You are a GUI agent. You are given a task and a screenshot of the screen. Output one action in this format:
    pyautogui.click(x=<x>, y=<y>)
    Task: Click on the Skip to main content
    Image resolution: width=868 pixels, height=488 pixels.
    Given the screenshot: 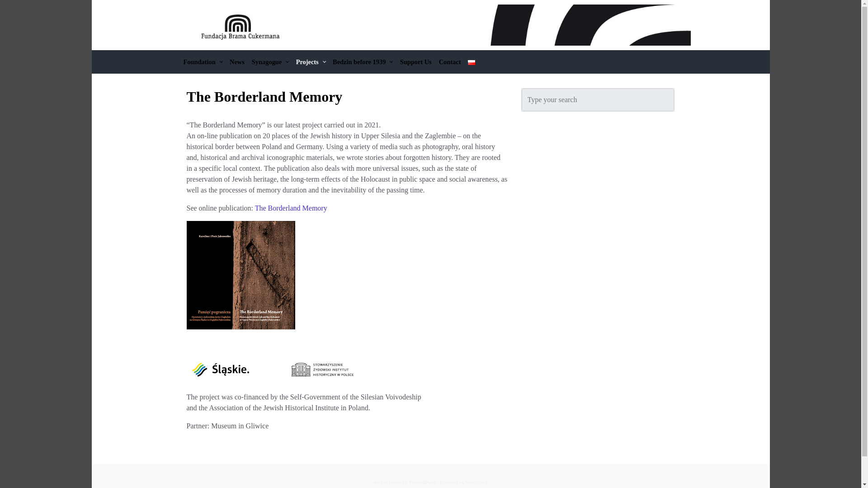 What is the action you would take?
    pyautogui.click(x=10, y=5)
    